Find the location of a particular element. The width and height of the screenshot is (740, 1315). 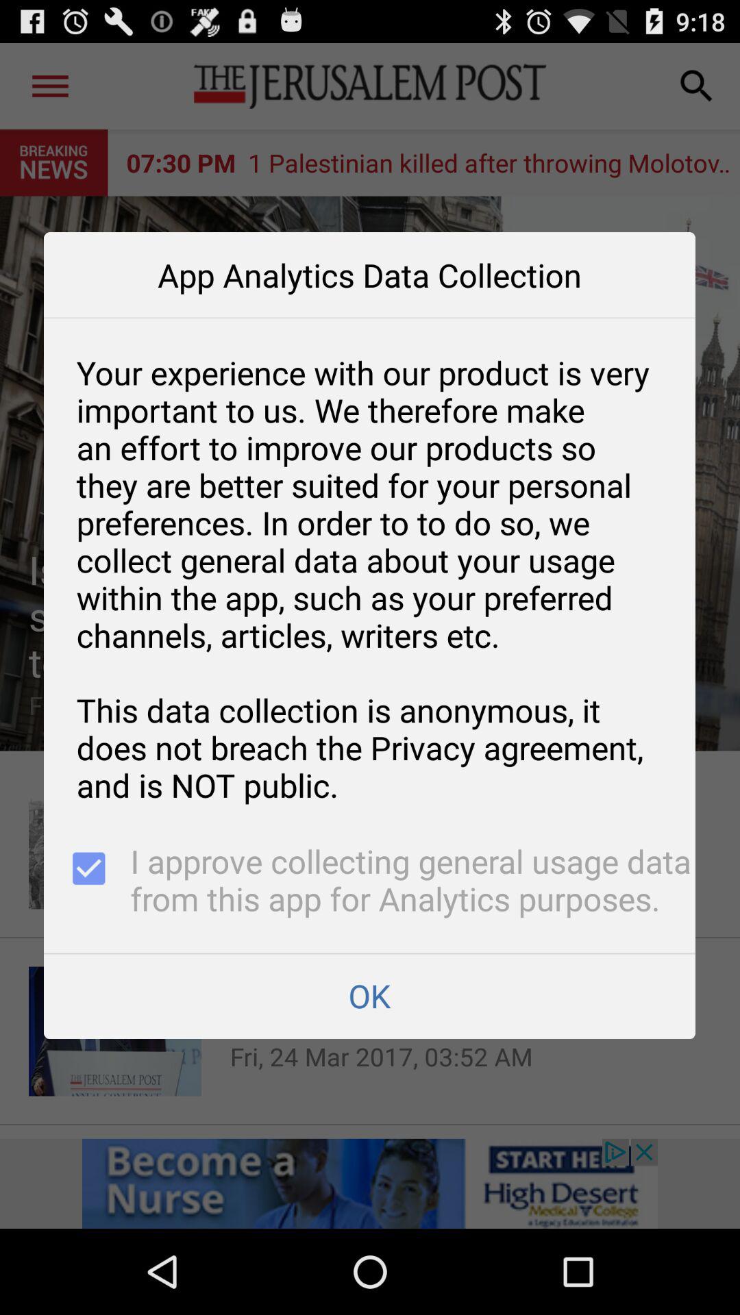

click the app below i approve collecting is located at coordinates (369, 996).